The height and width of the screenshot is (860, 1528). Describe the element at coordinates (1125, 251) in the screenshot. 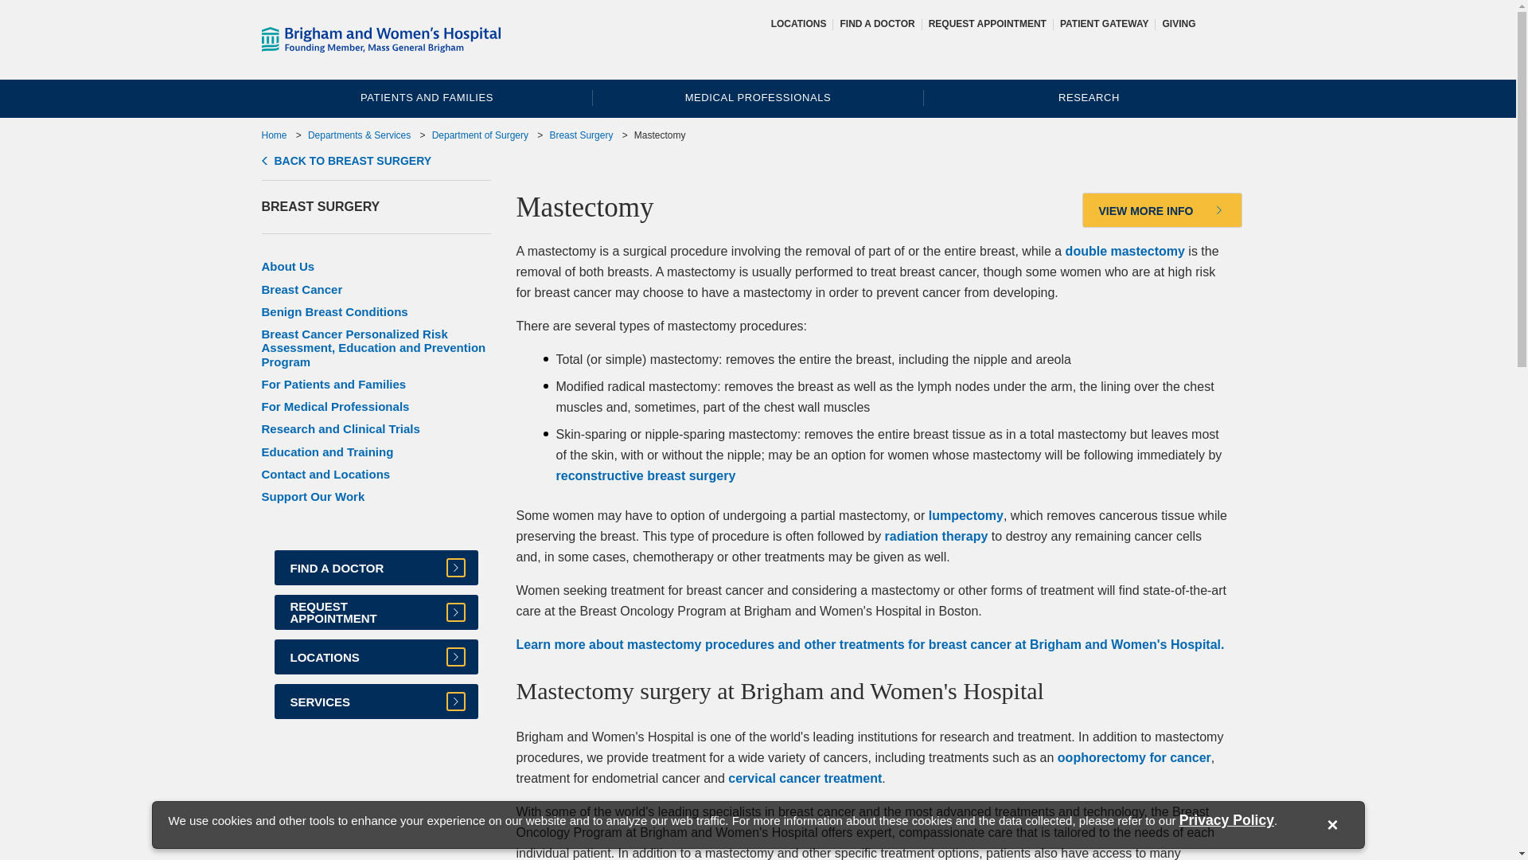

I see `double mastectomy` at that location.